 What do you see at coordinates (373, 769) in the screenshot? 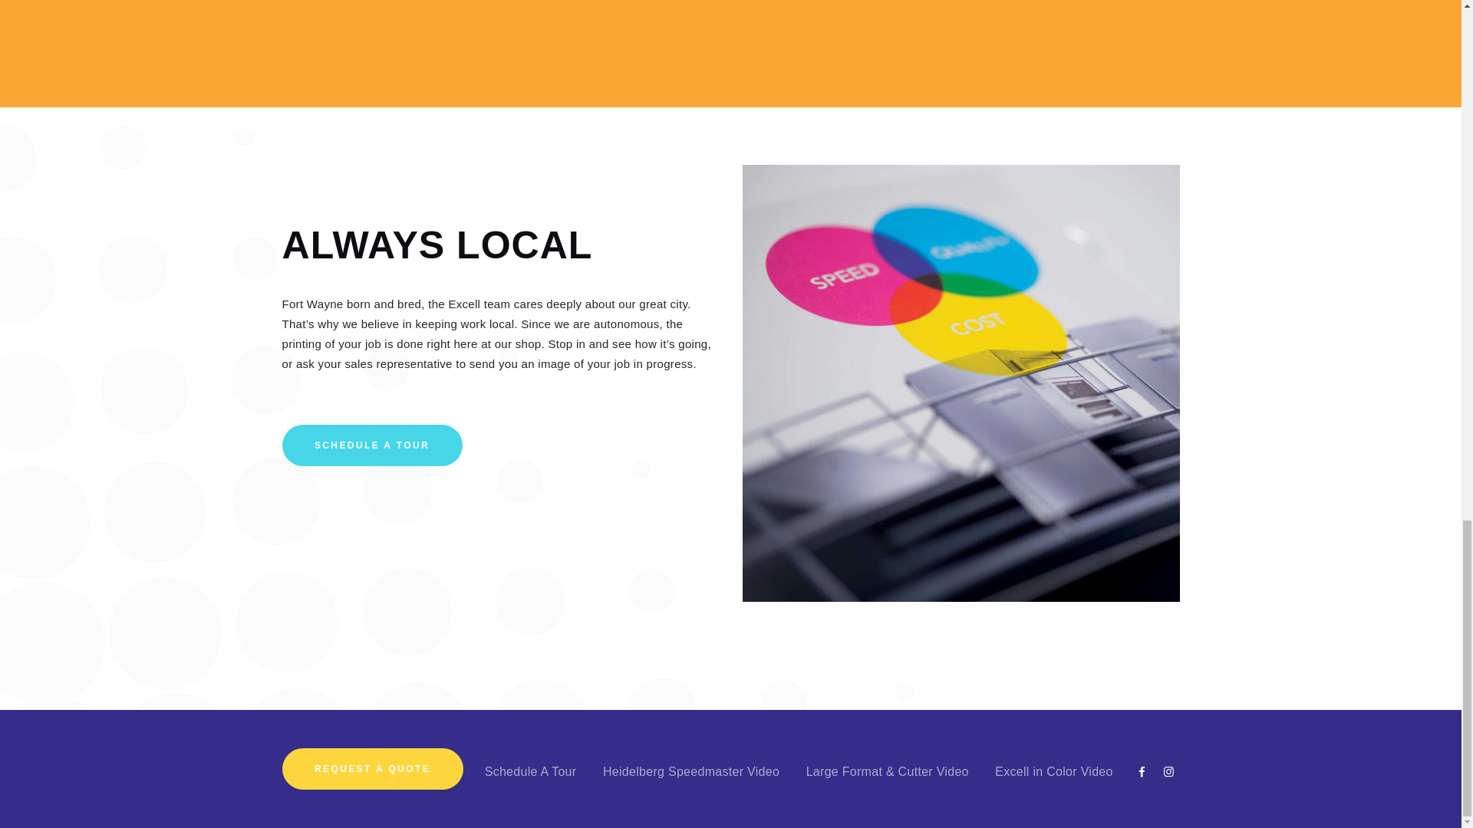
I see `REQUEST A QUOTE` at bounding box center [373, 769].